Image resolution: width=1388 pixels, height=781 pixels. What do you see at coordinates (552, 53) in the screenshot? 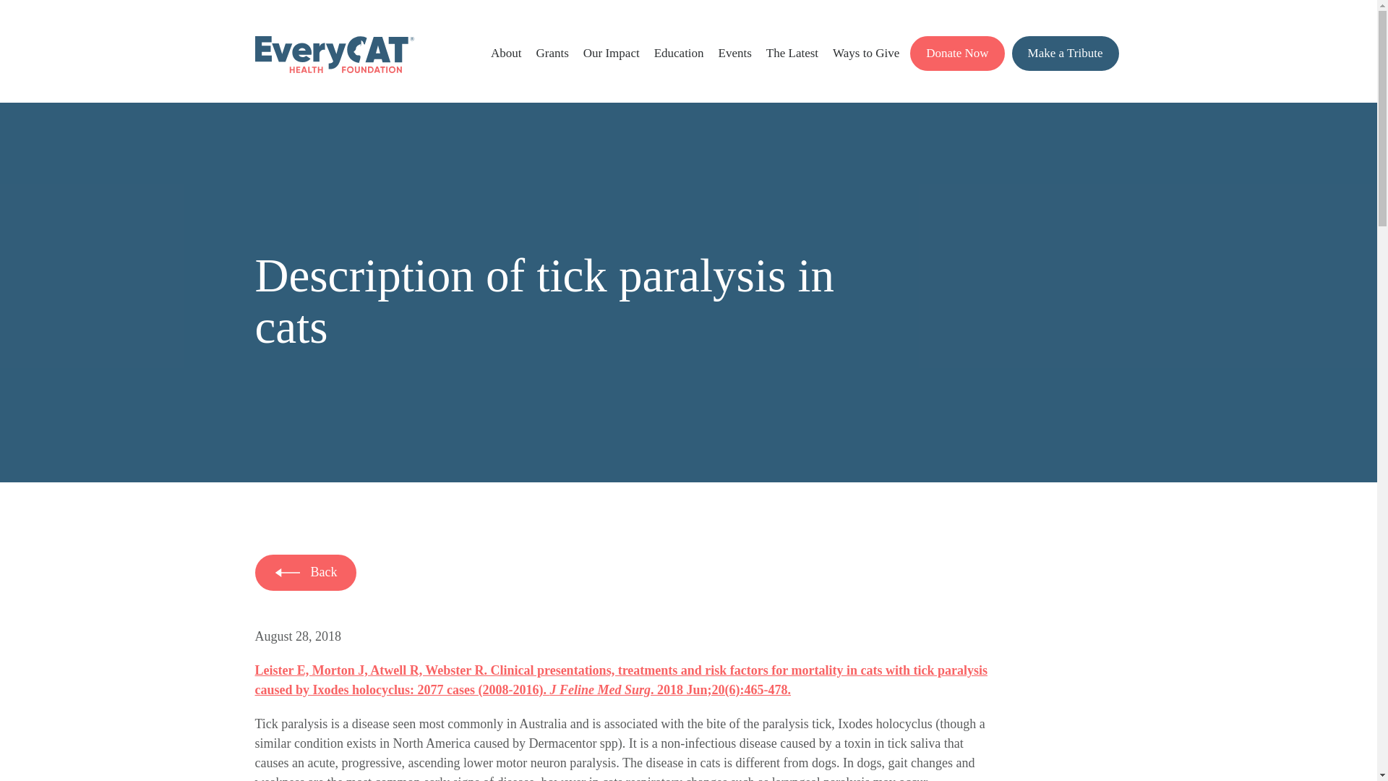
I see `Grants` at bounding box center [552, 53].